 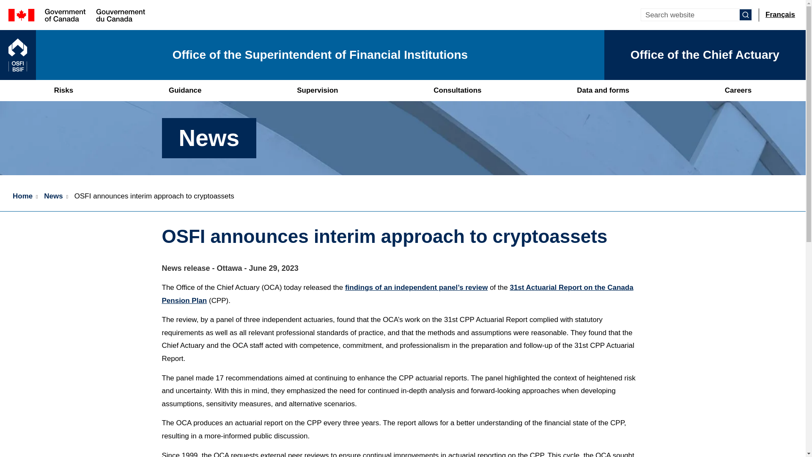 What do you see at coordinates (458, 91) in the screenshot?
I see `Consultations` at bounding box center [458, 91].